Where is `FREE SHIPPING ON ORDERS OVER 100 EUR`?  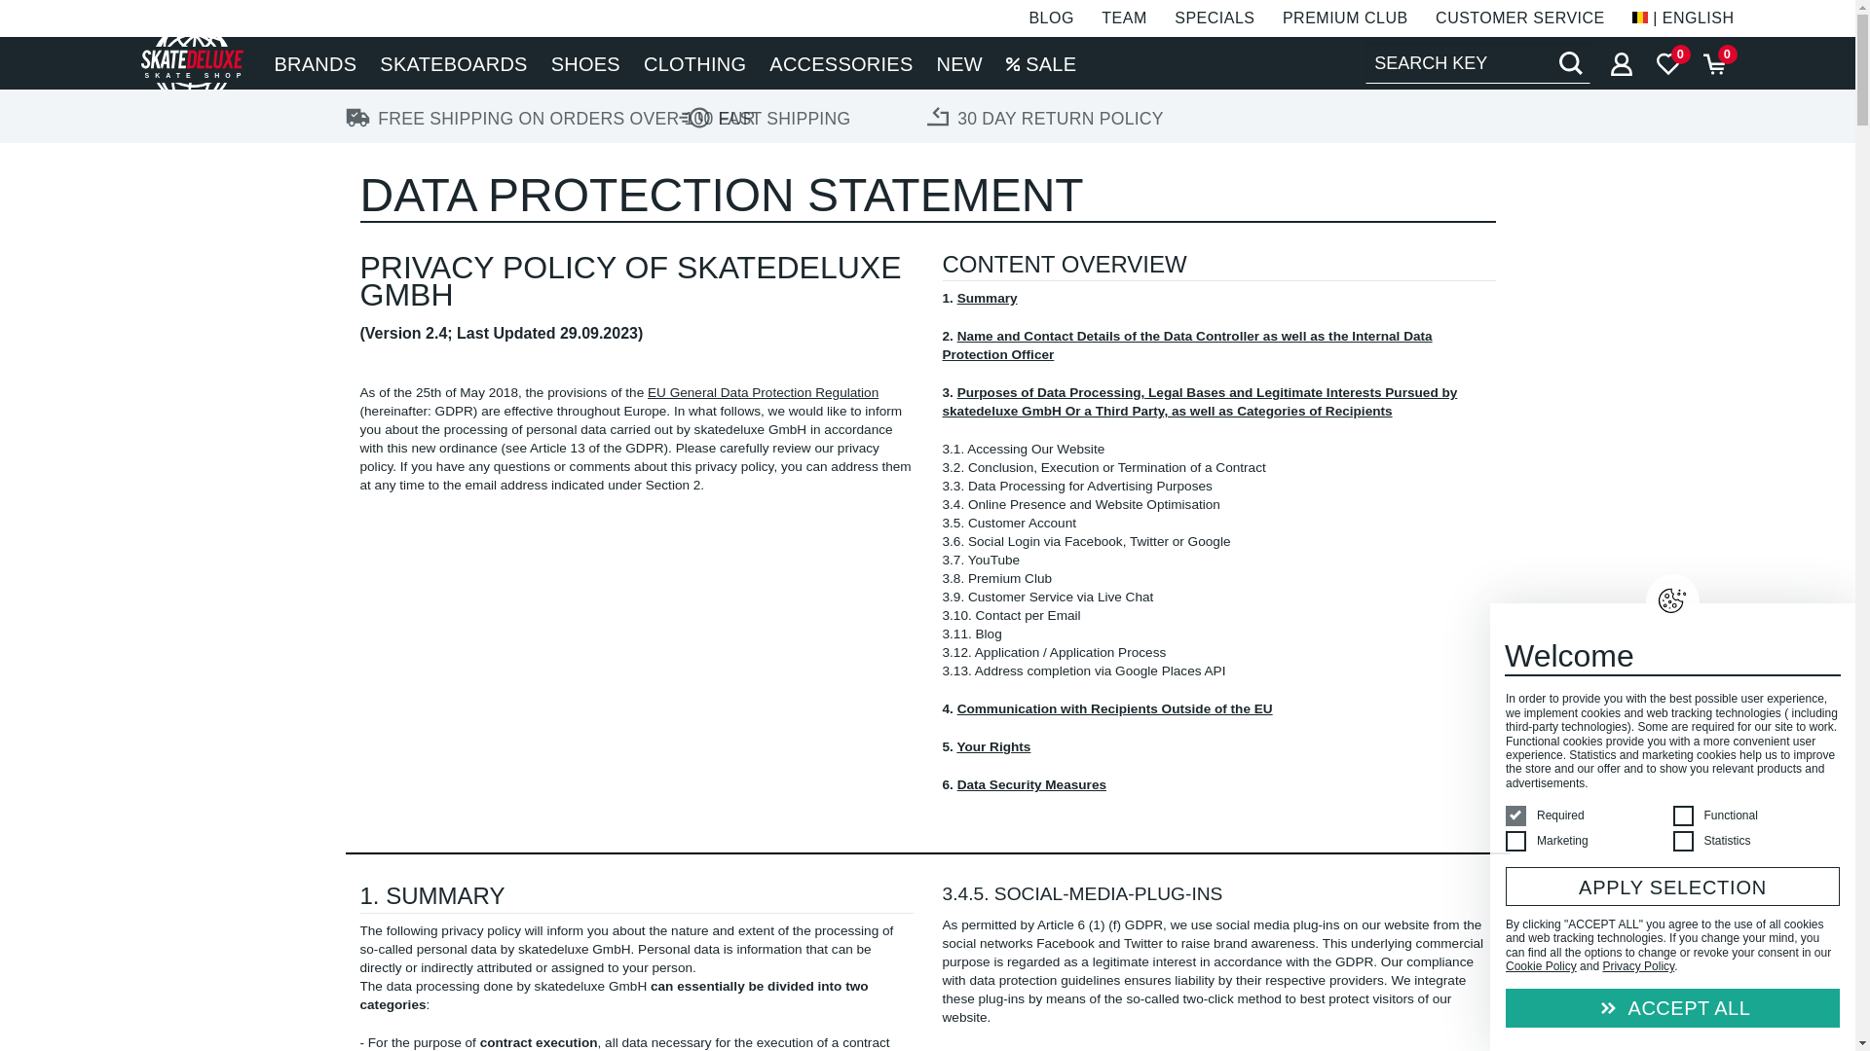 FREE SHIPPING ON ORDERS OVER 100 EUR is located at coordinates (484, 114).